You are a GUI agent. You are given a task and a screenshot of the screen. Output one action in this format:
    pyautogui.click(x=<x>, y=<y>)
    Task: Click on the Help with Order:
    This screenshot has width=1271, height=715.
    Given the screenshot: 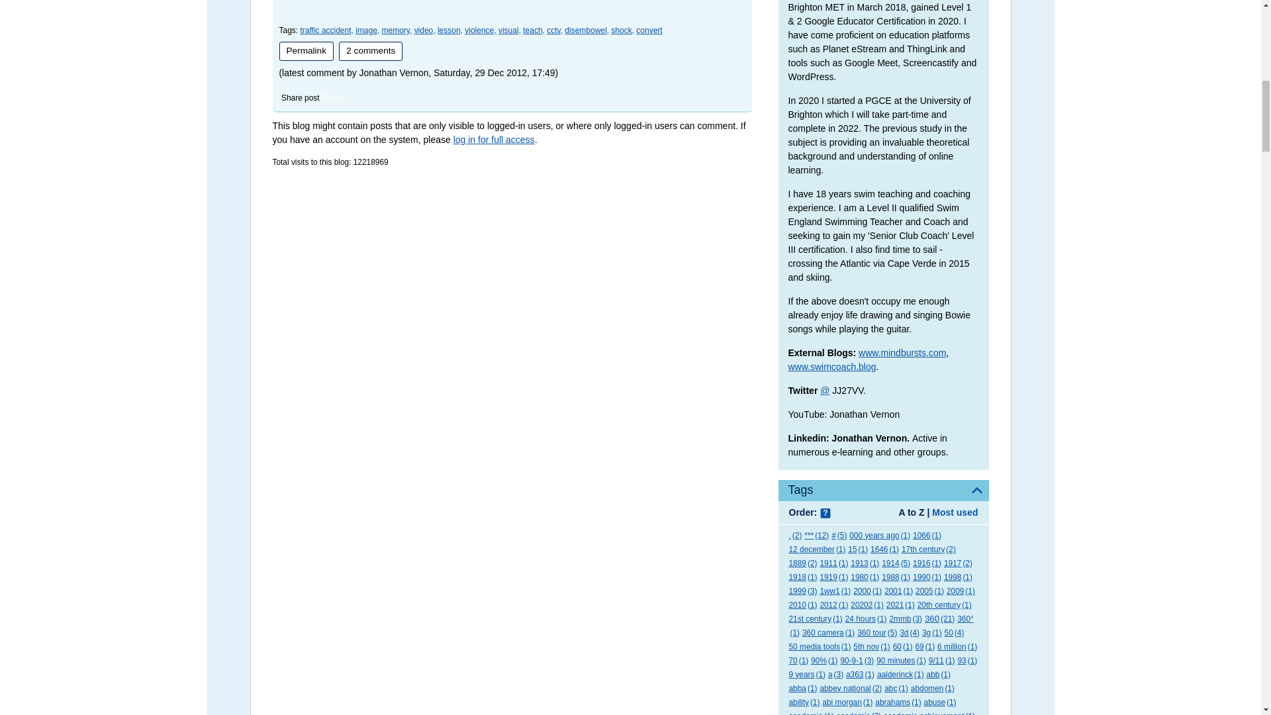 What is the action you would take?
    pyautogui.click(x=825, y=514)
    